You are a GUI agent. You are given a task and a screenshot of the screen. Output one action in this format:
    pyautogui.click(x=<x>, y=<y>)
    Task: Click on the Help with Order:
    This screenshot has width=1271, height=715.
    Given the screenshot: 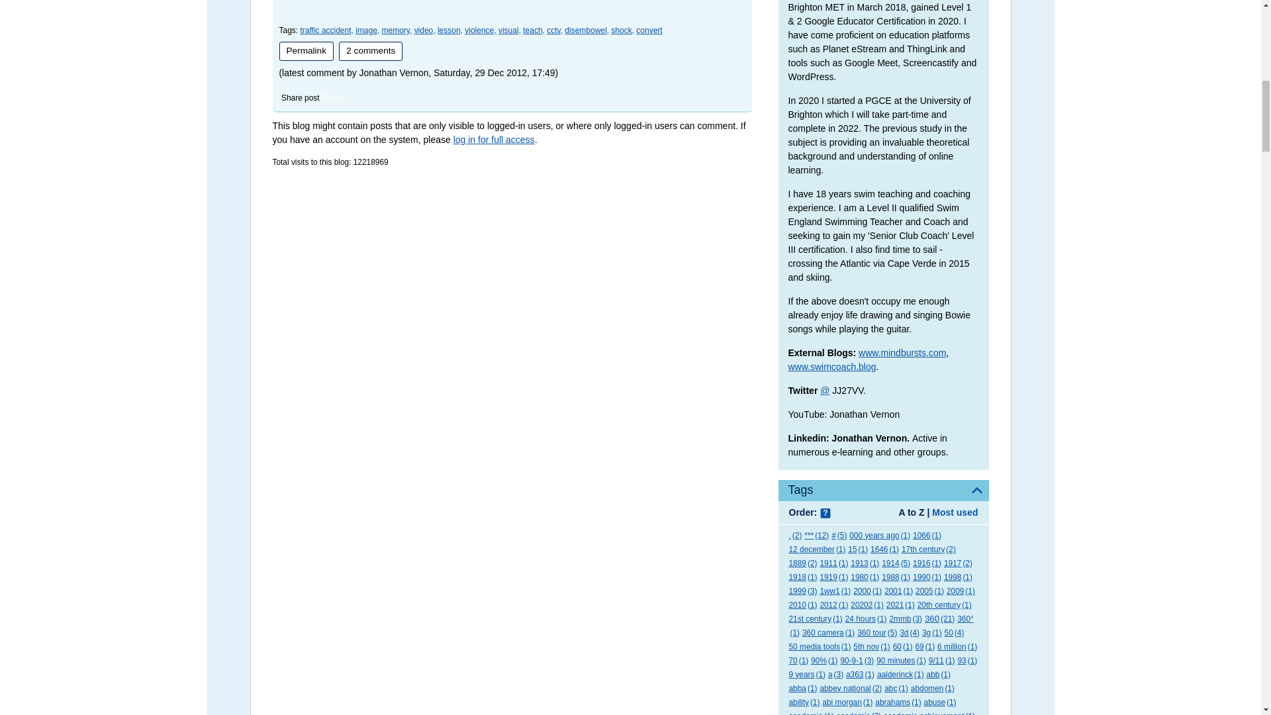 What is the action you would take?
    pyautogui.click(x=825, y=514)
    